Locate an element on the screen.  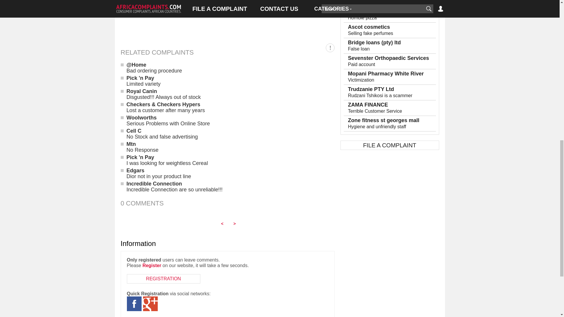
Login with Google is located at coordinates (150, 303).